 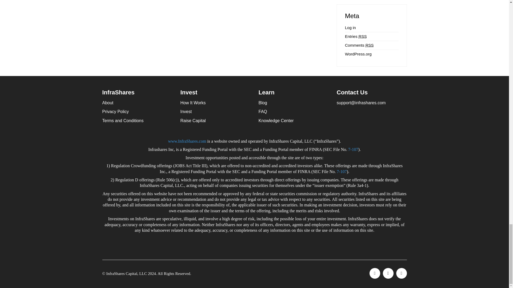 What do you see at coordinates (370, 45) in the screenshot?
I see `Really Simple Syndication` at bounding box center [370, 45].